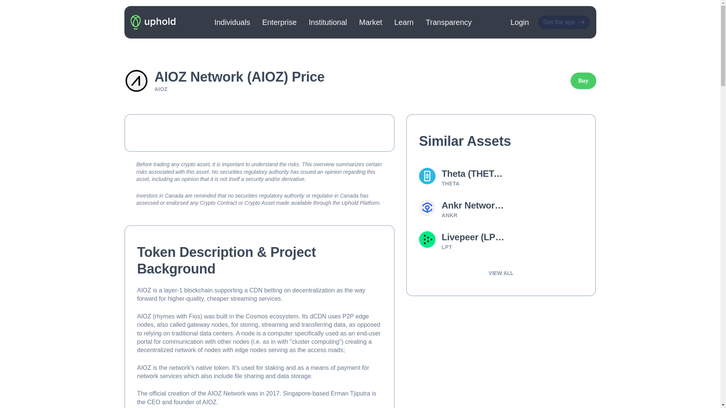  I want to click on Buy, so click(583, 81).